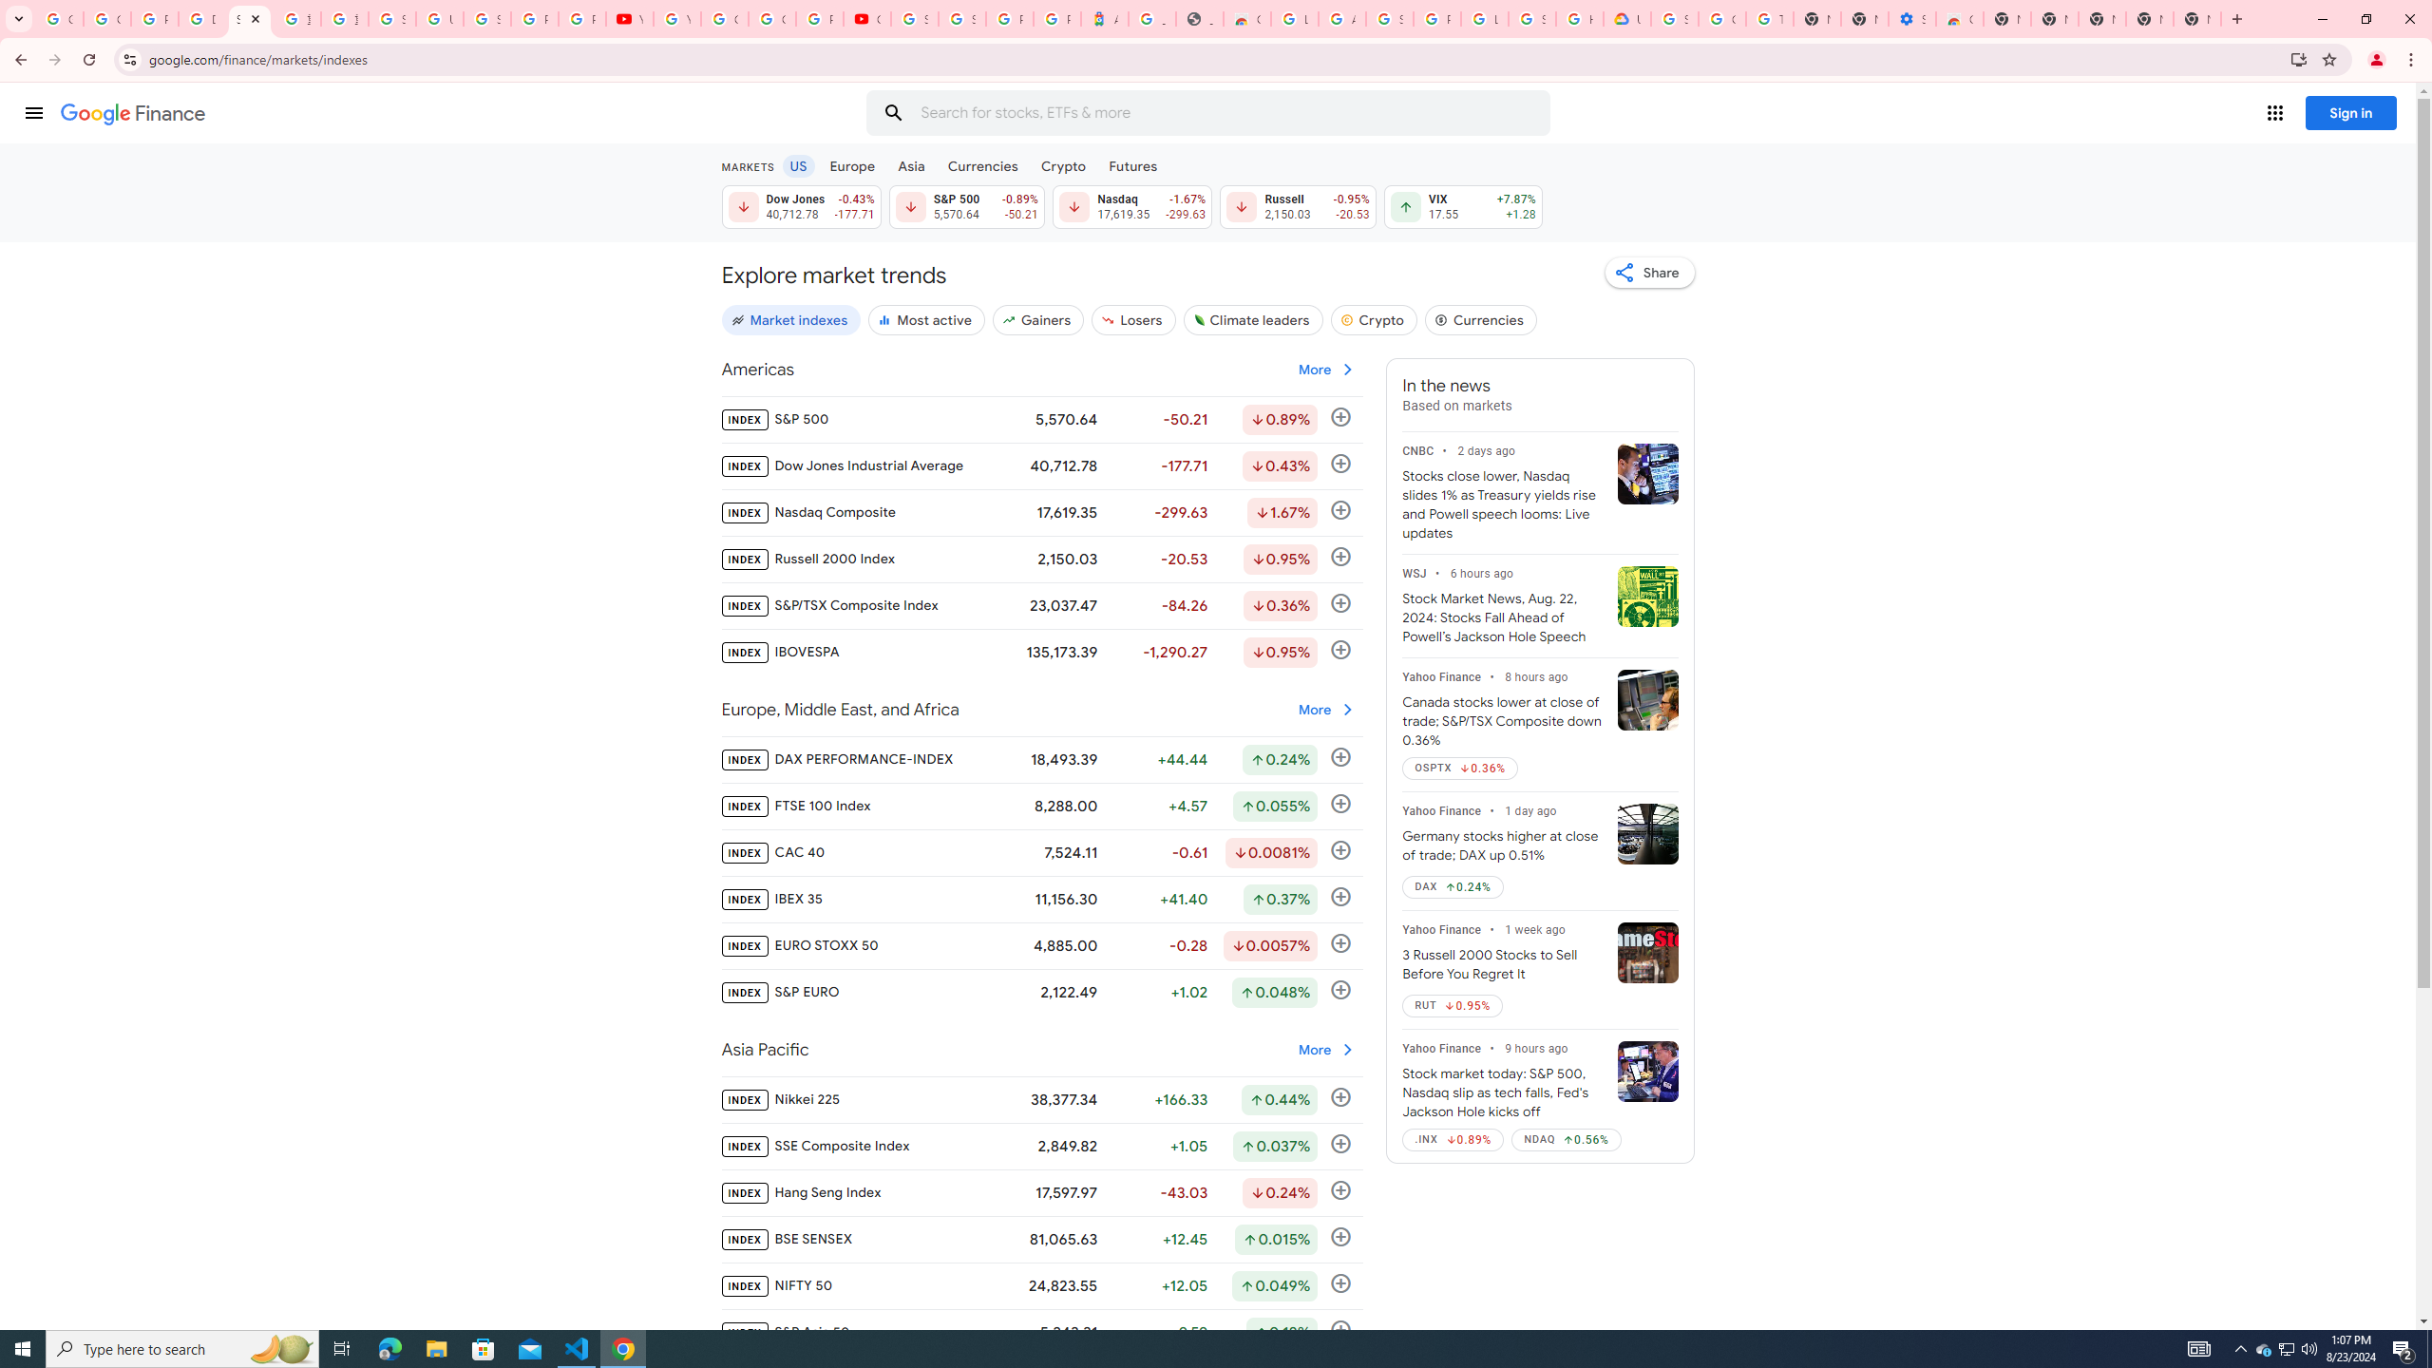 The image size is (2432, 1368). Describe the element at coordinates (1041, 420) in the screenshot. I see `INDEX S&P 500 5,570.64 -50.21 Down by 0.89% Follow` at that location.